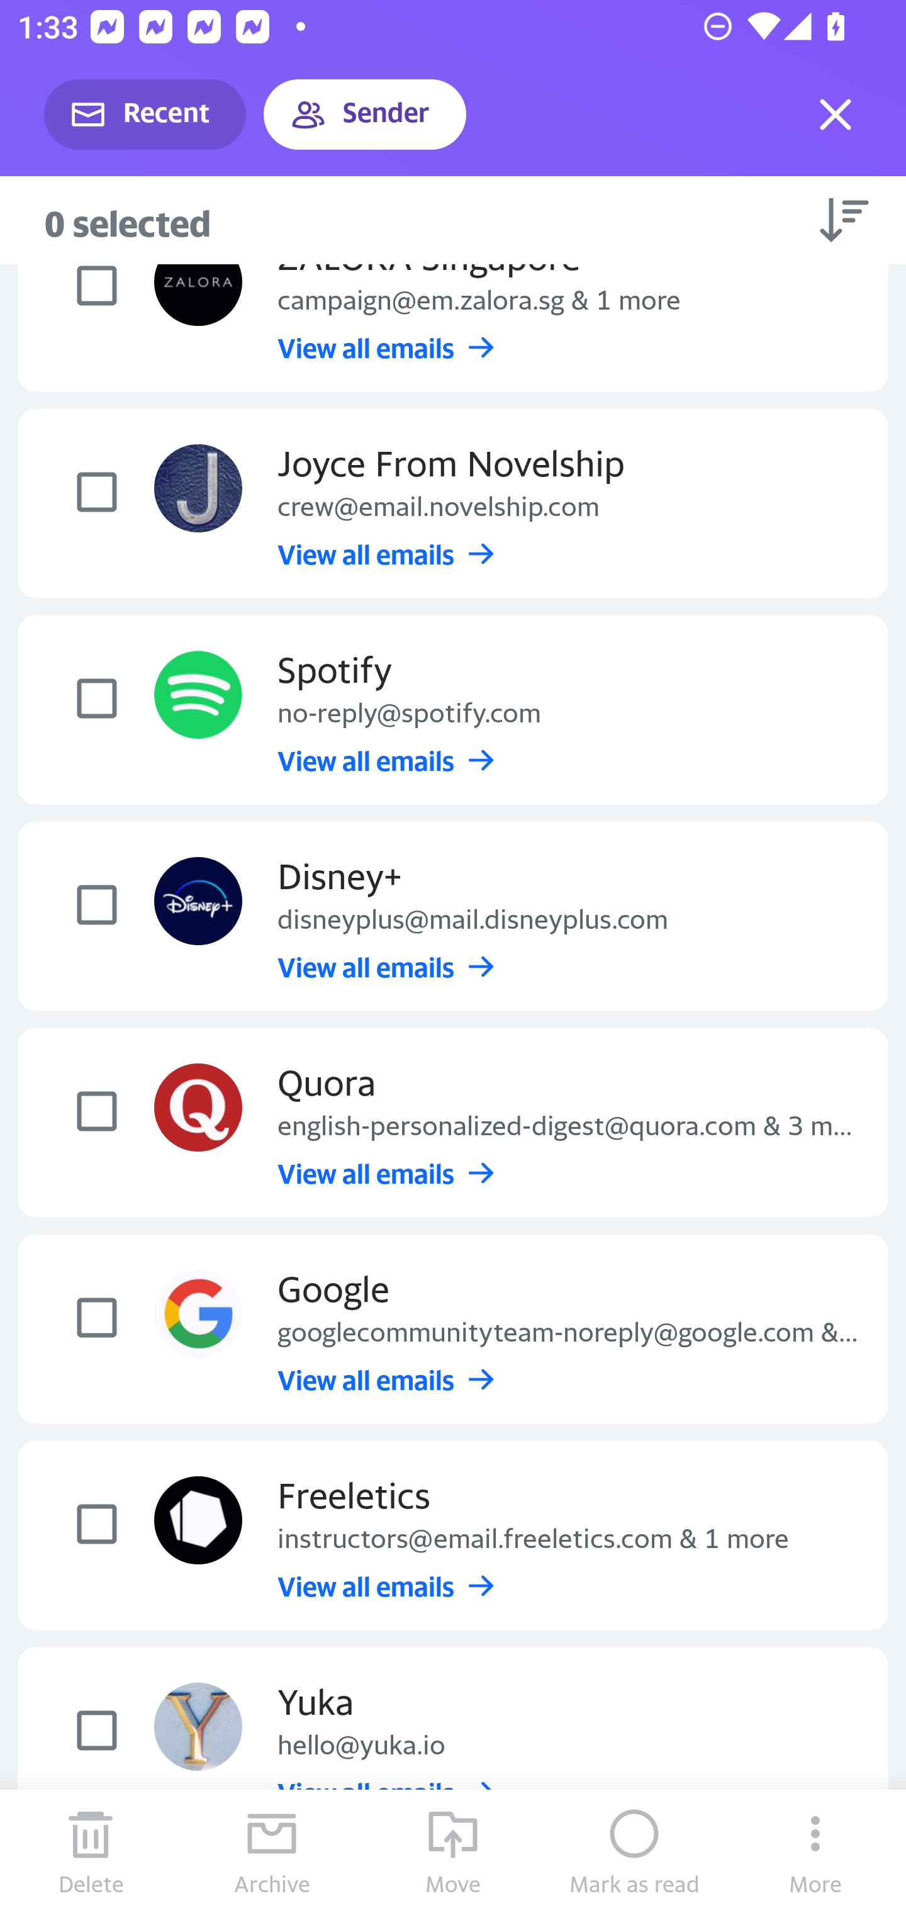  Describe the element at coordinates (453, 709) in the screenshot. I see `Spotify no-reply@spotify.com View all emails` at that location.